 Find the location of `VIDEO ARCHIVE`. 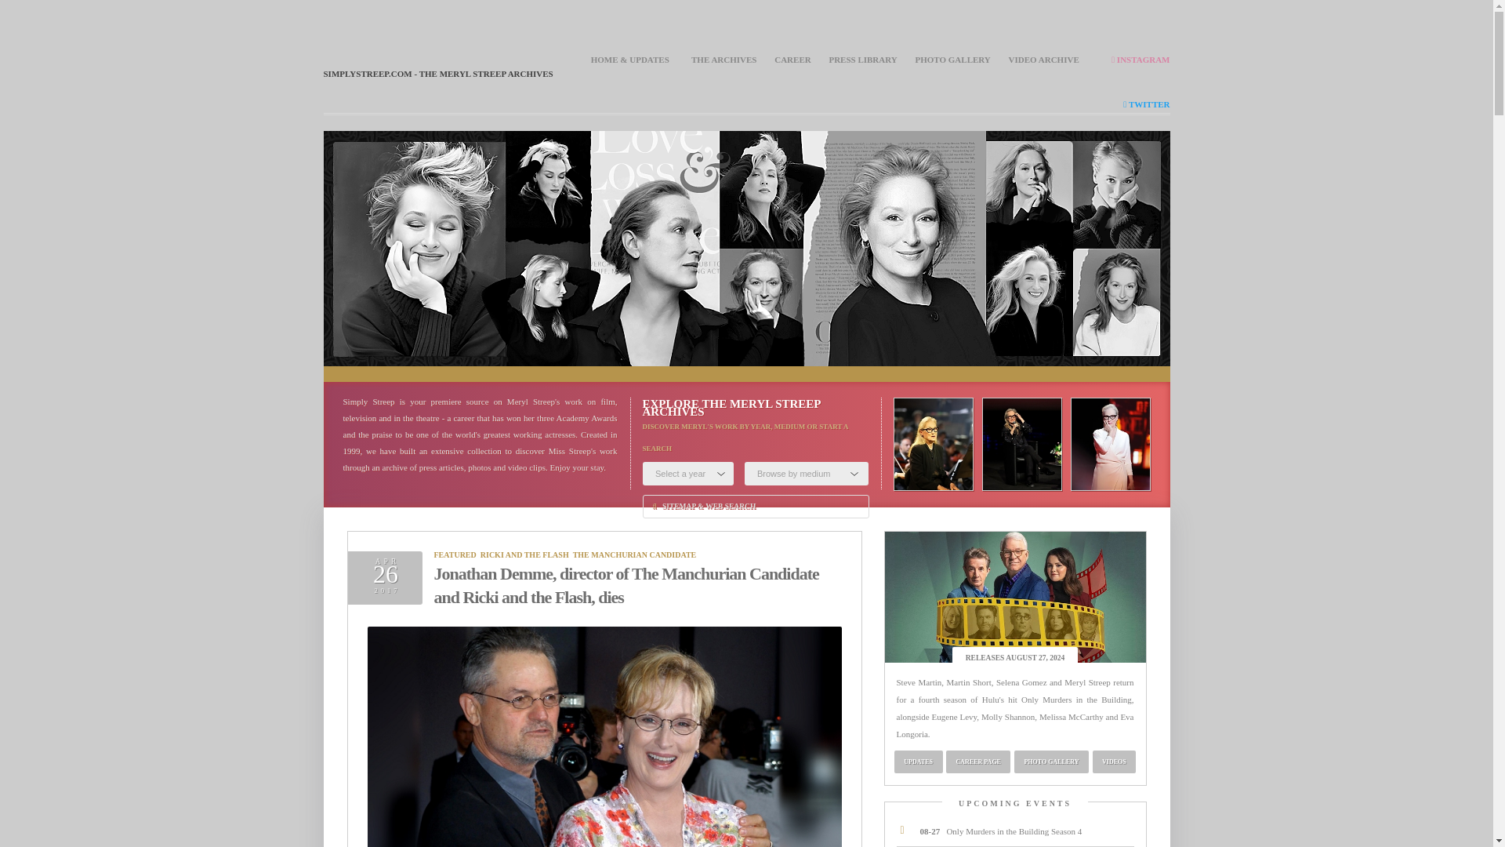

VIDEO ARCHIVE is located at coordinates (1043, 60).